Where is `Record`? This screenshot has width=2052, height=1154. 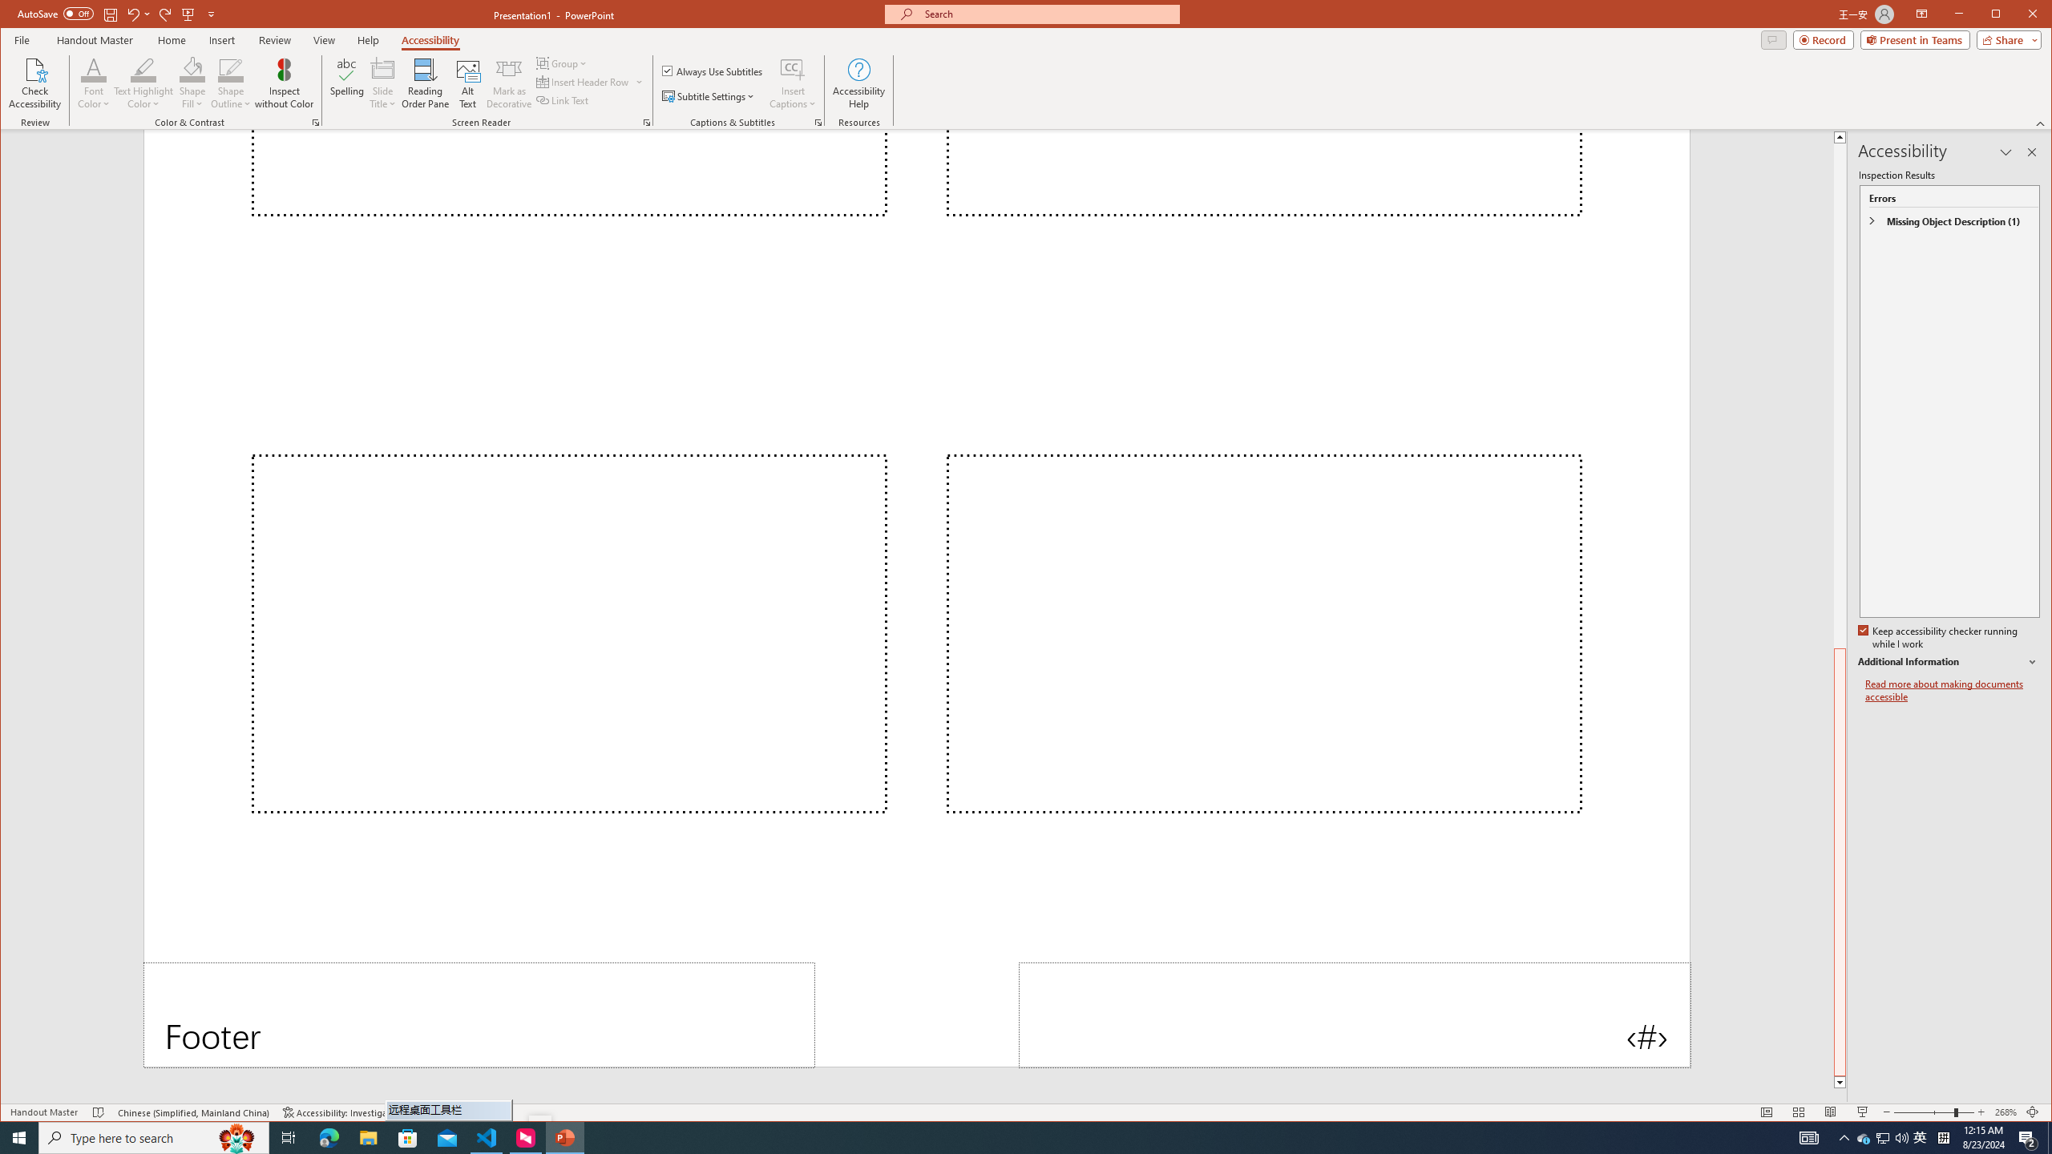 Record is located at coordinates (1824, 39).